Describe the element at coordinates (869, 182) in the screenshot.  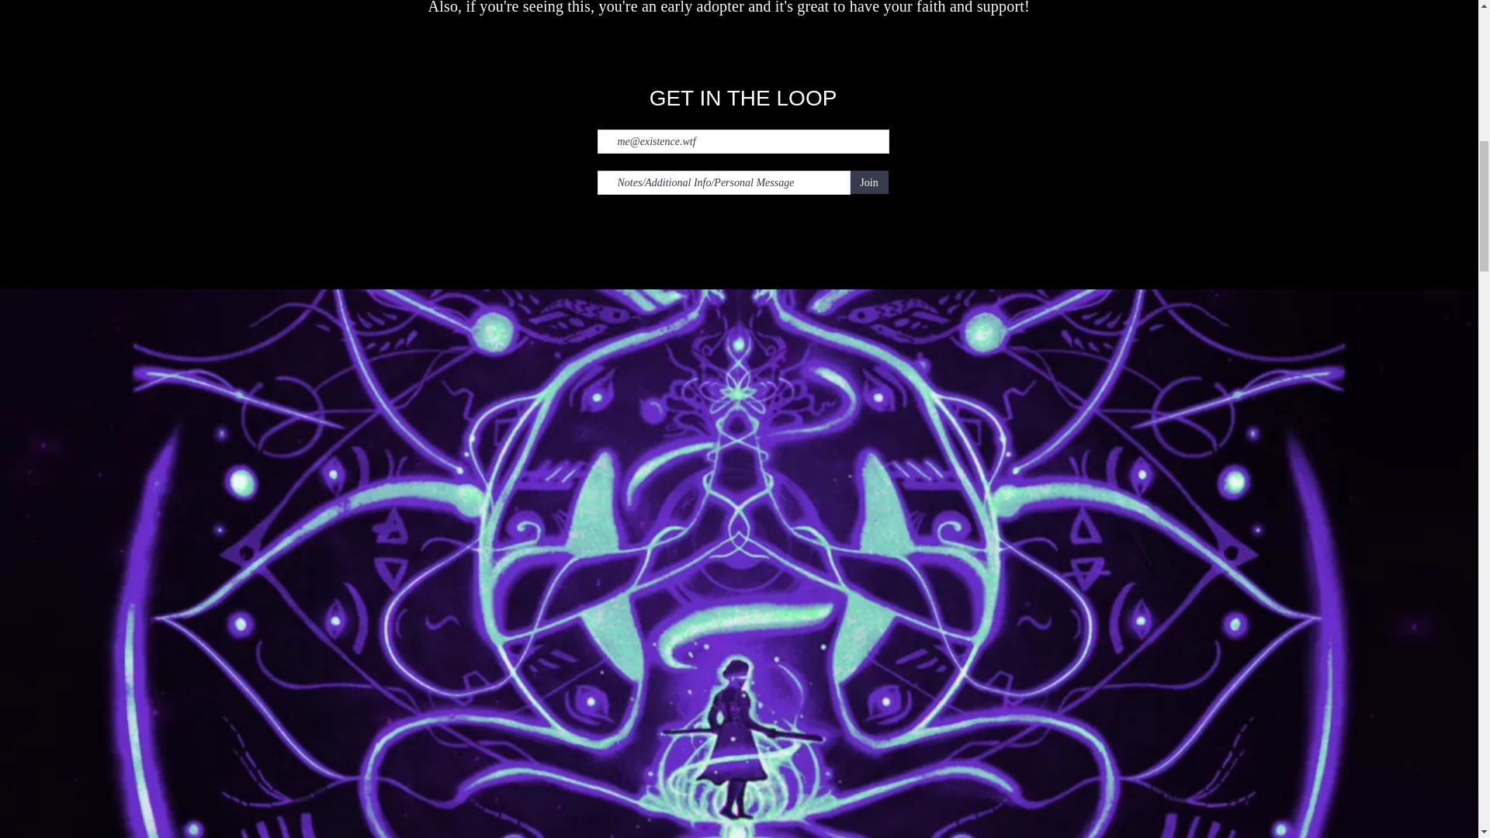
I see `Join` at that location.